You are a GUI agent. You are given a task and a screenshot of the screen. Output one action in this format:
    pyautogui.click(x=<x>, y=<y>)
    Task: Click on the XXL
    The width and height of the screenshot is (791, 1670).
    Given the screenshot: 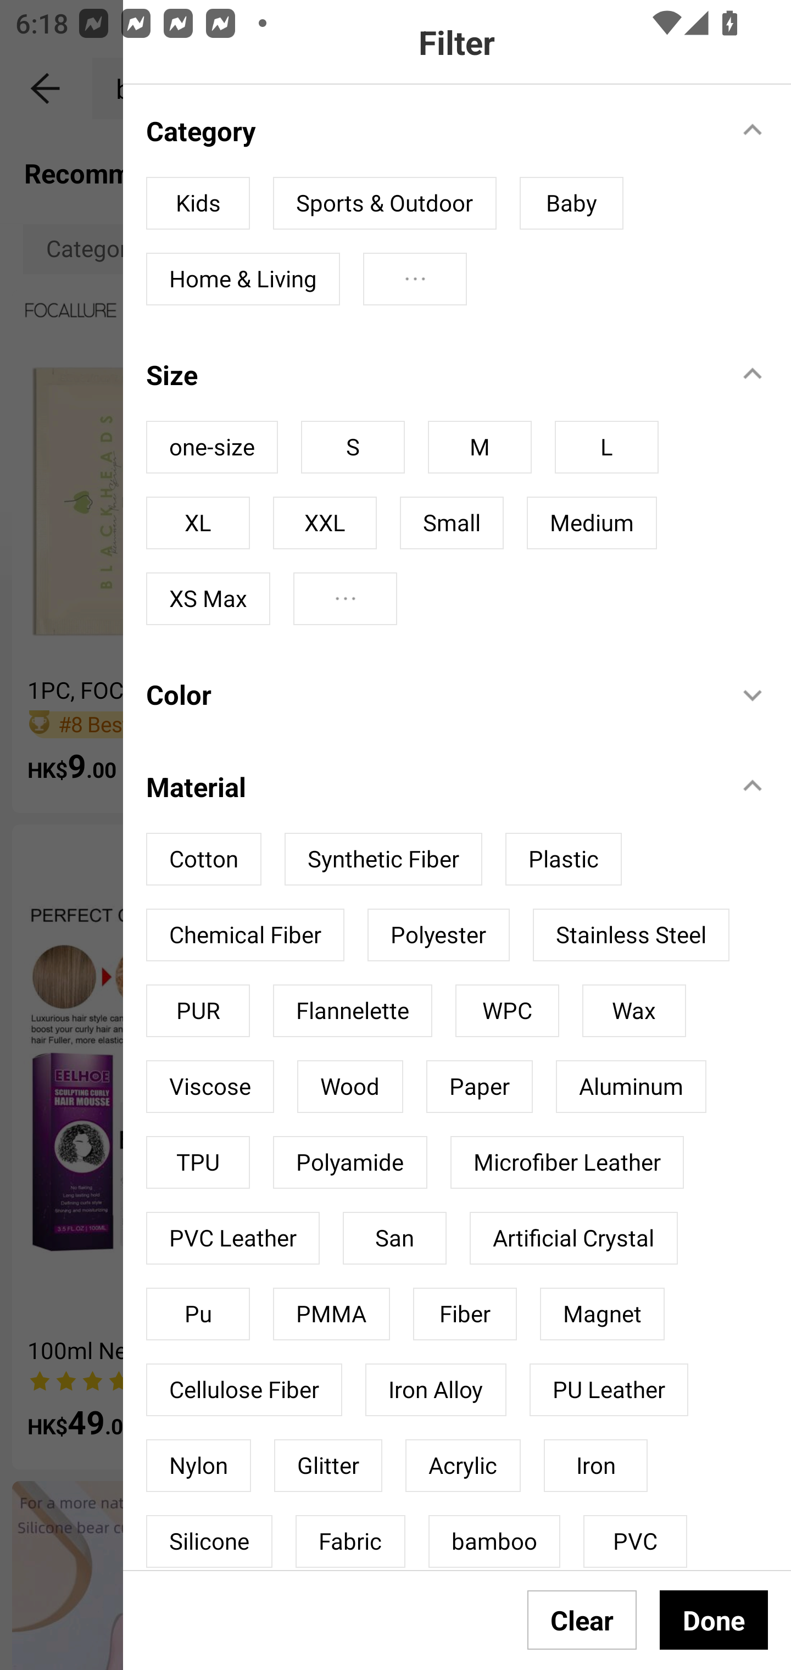 What is the action you would take?
    pyautogui.click(x=324, y=522)
    